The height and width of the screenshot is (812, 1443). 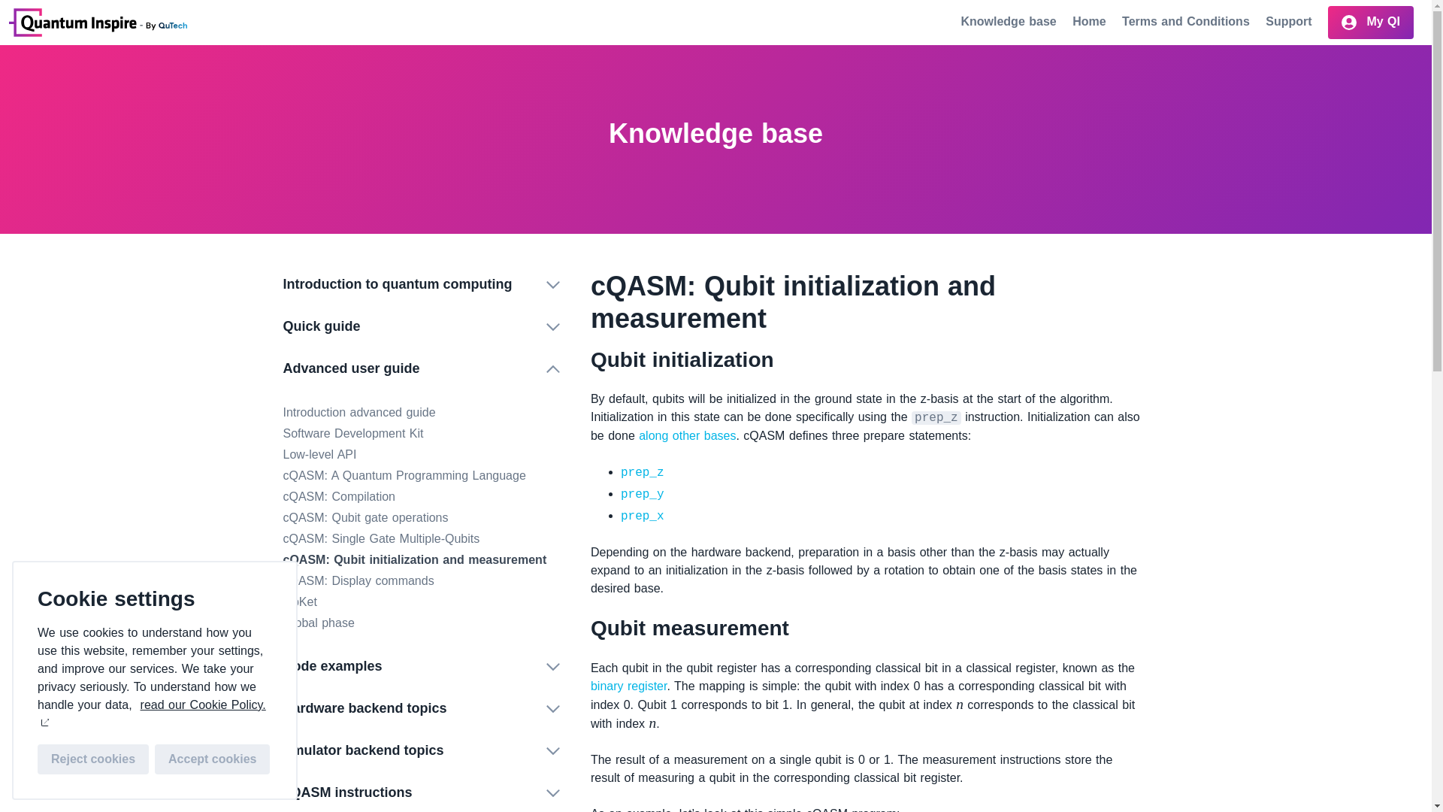 I want to click on Advanced user guide, so click(x=421, y=368).